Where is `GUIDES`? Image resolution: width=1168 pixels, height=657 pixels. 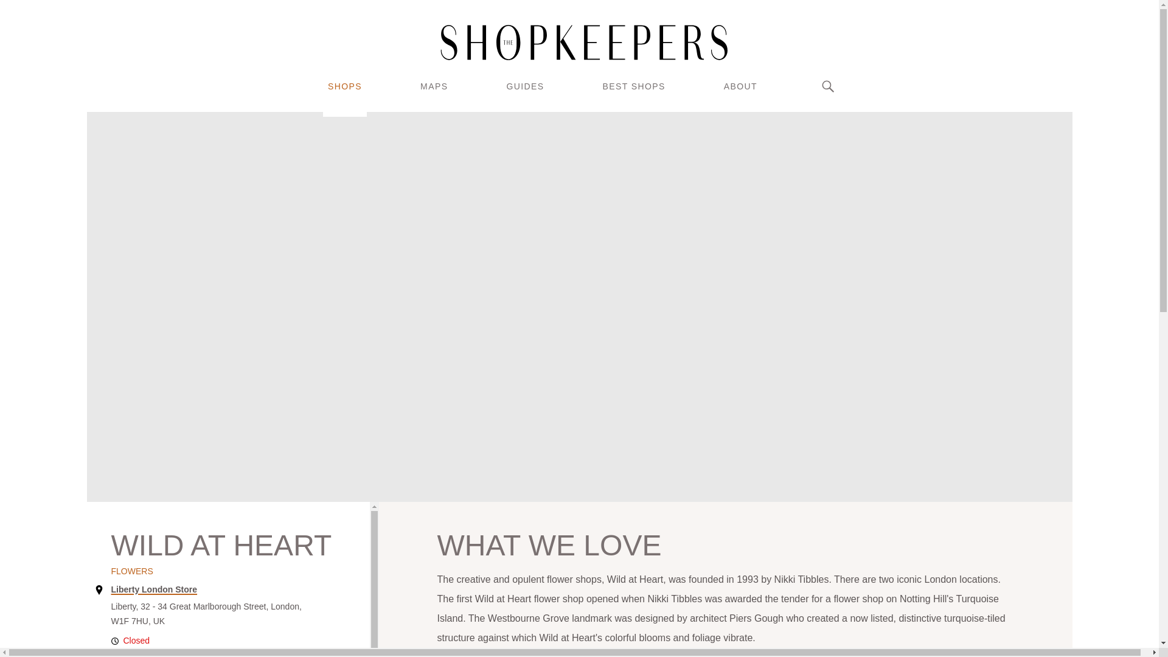 GUIDES is located at coordinates (524, 86).